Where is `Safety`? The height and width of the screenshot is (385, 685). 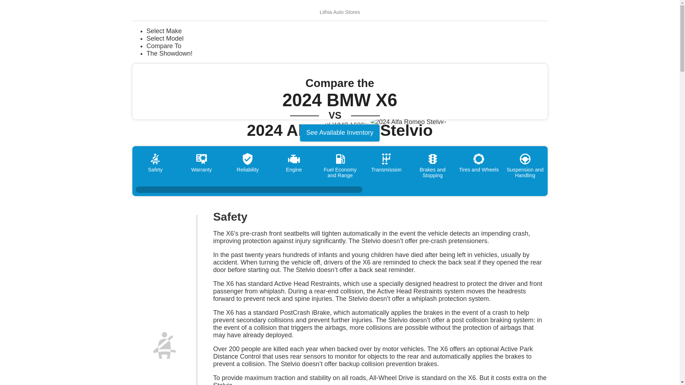 Safety is located at coordinates (156, 162).